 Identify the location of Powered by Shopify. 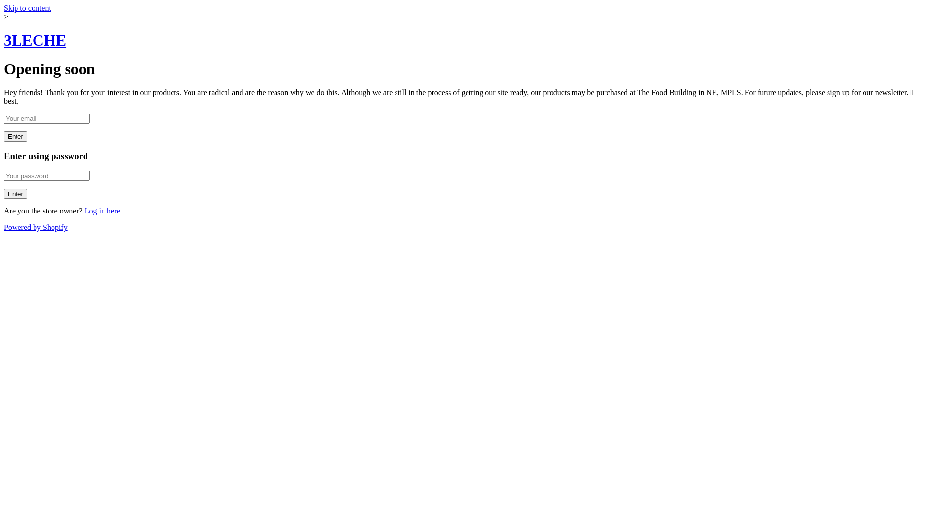
(36, 227).